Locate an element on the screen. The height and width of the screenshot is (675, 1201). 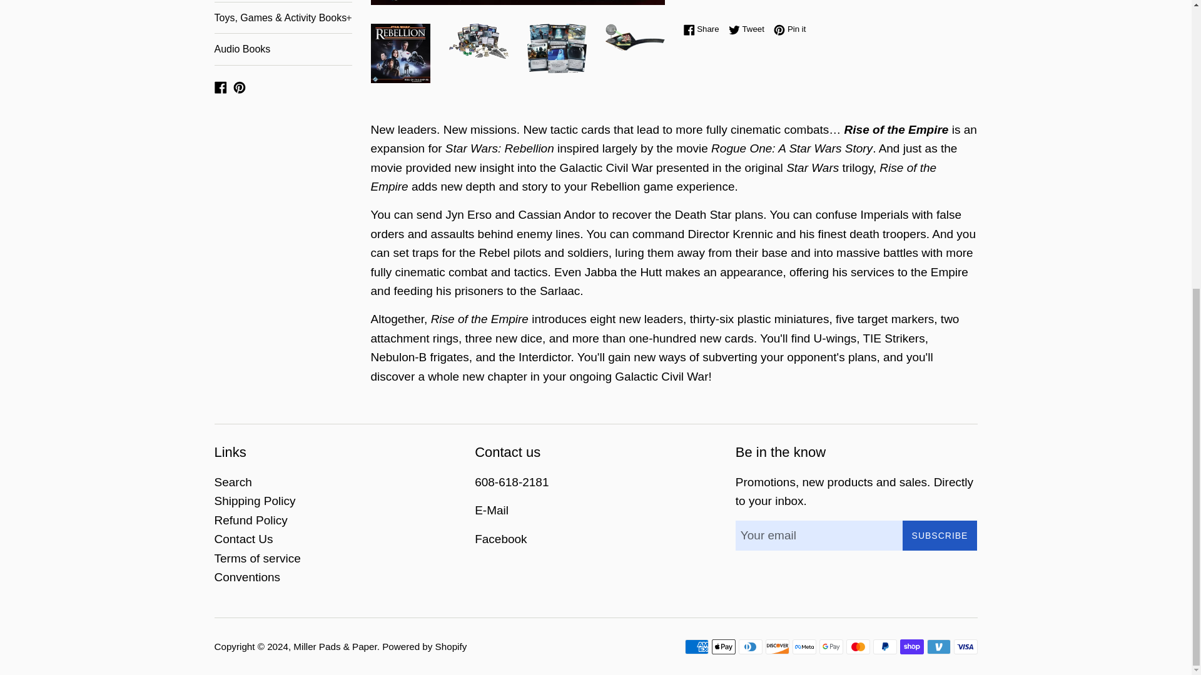
Diners Club is located at coordinates (749, 646).